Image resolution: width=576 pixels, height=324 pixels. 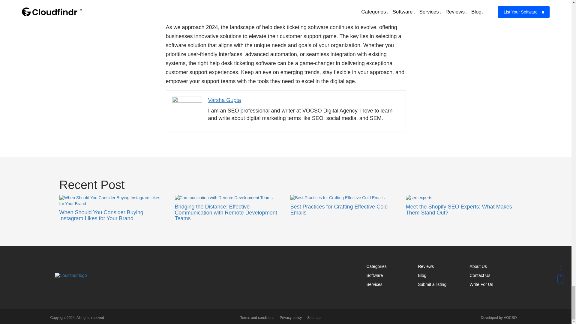 What do you see at coordinates (313, 317) in the screenshot?
I see `Sitemap` at bounding box center [313, 317].